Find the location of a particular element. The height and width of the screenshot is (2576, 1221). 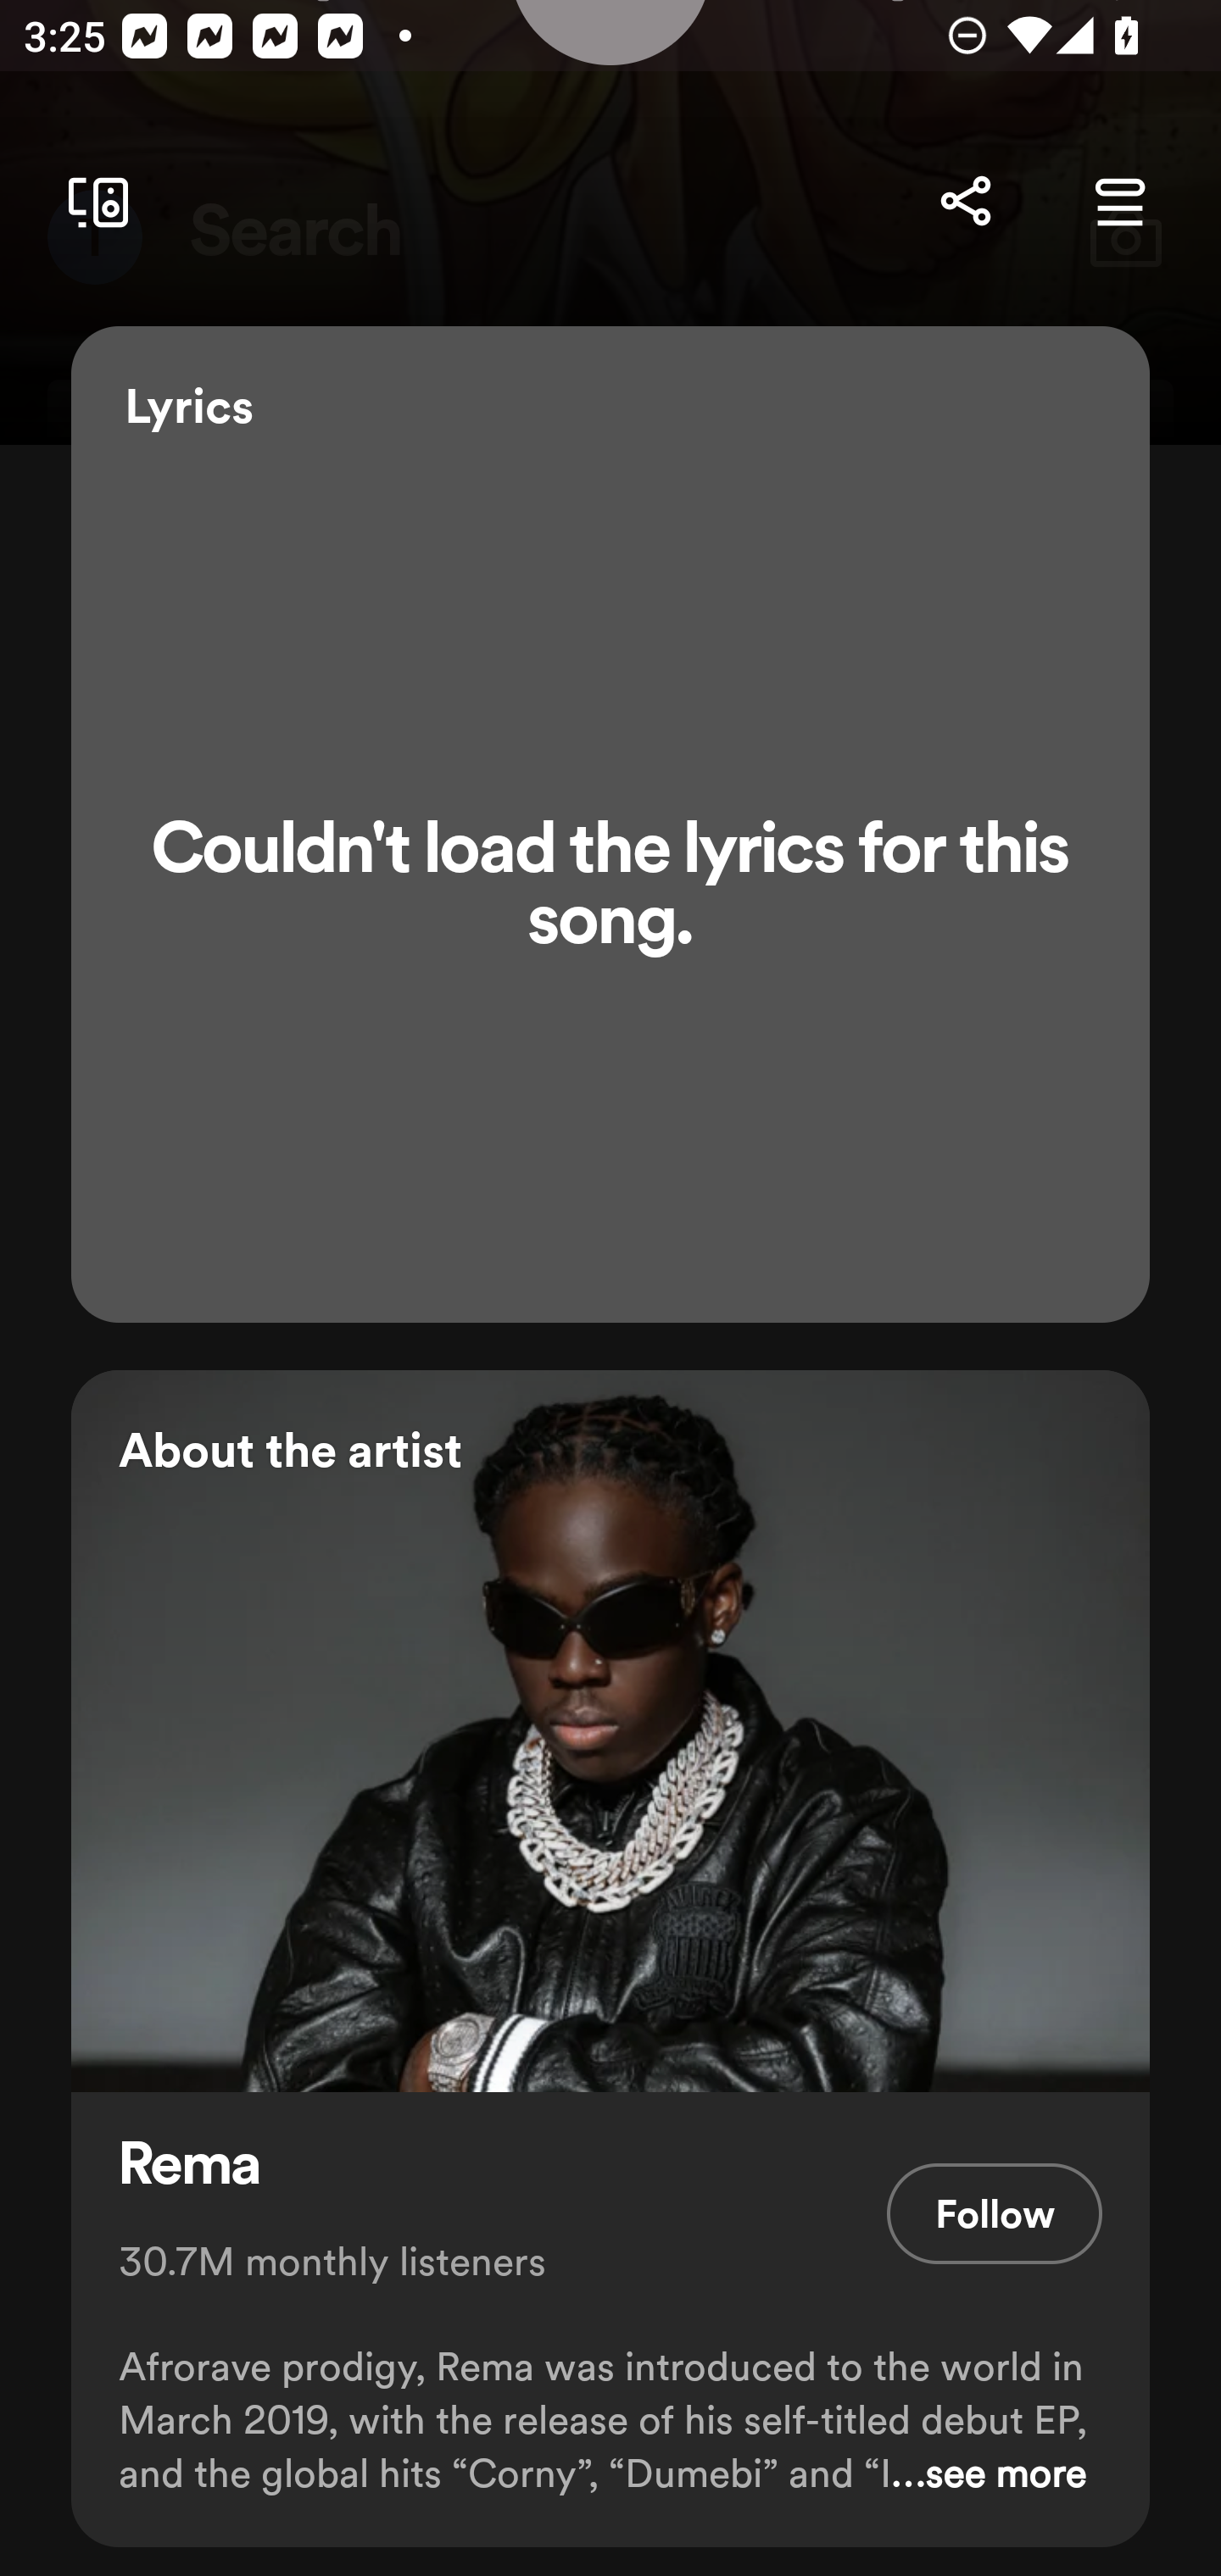

Follow Follow this Artist is located at coordinates (994, 2213).